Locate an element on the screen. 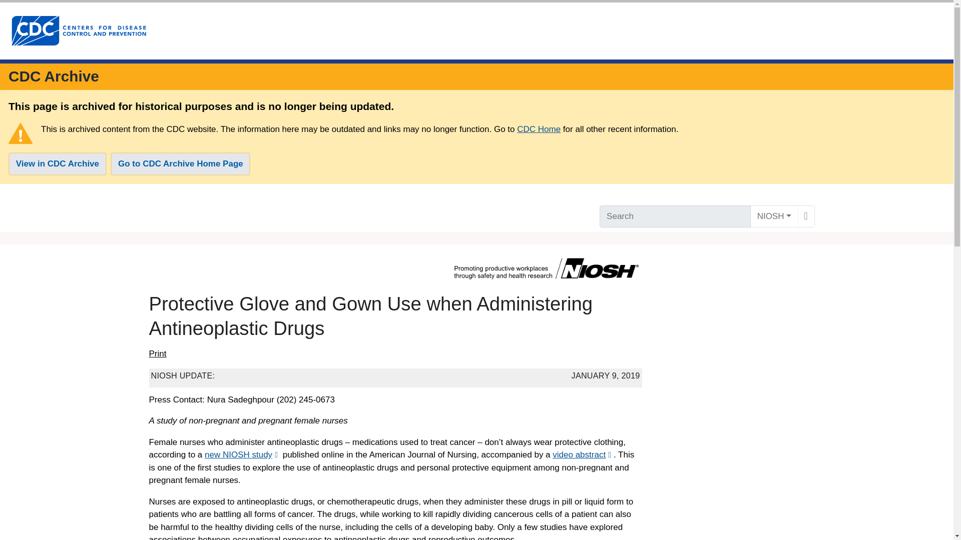  NIOSH is located at coordinates (774, 216).